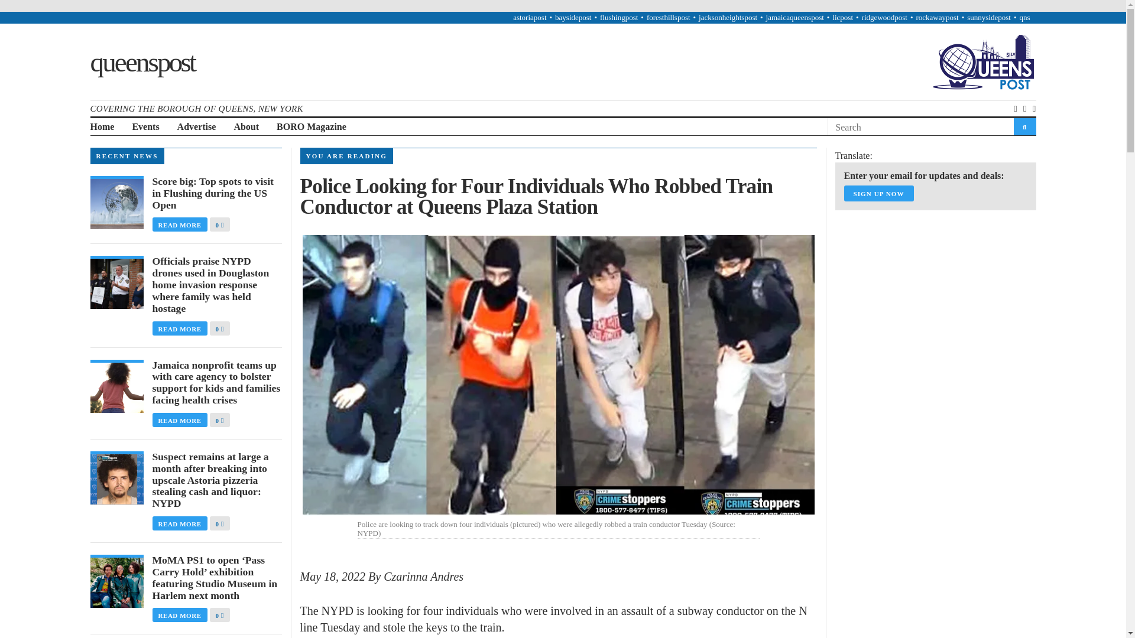 The image size is (1135, 638). What do you see at coordinates (668, 17) in the screenshot?
I see `foresthillspost` at bounding box center [668, 17].